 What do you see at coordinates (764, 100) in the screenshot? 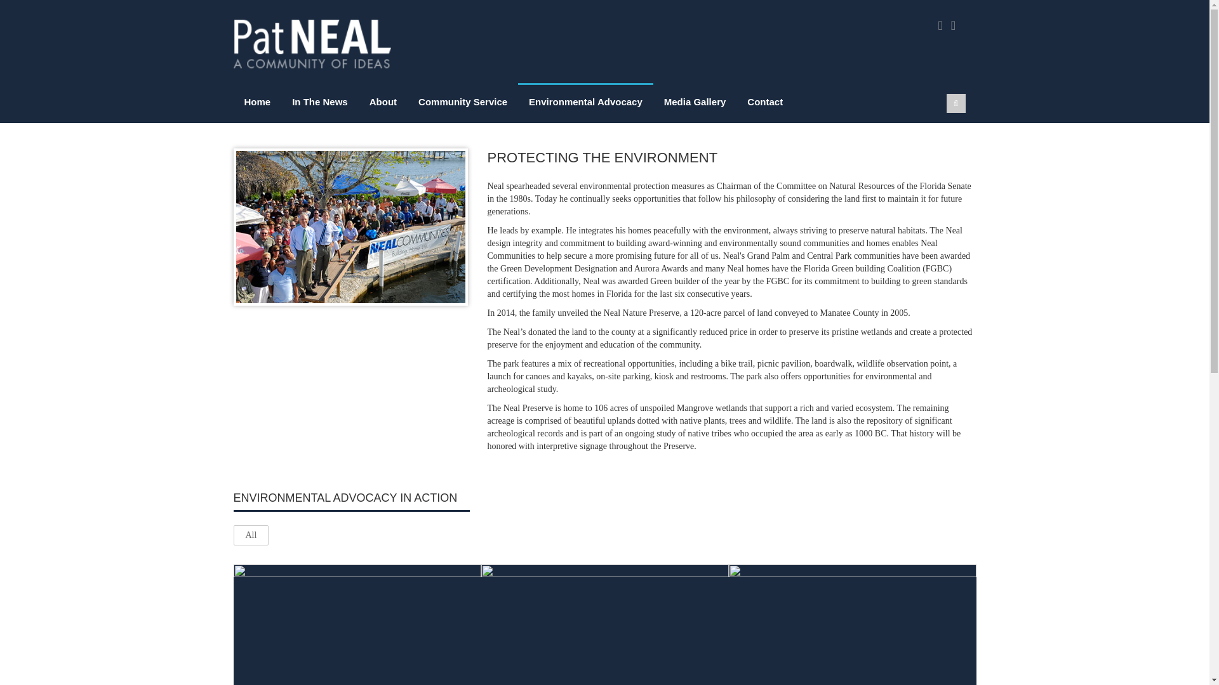
I see `Contact` at bounding box center [764, 100].